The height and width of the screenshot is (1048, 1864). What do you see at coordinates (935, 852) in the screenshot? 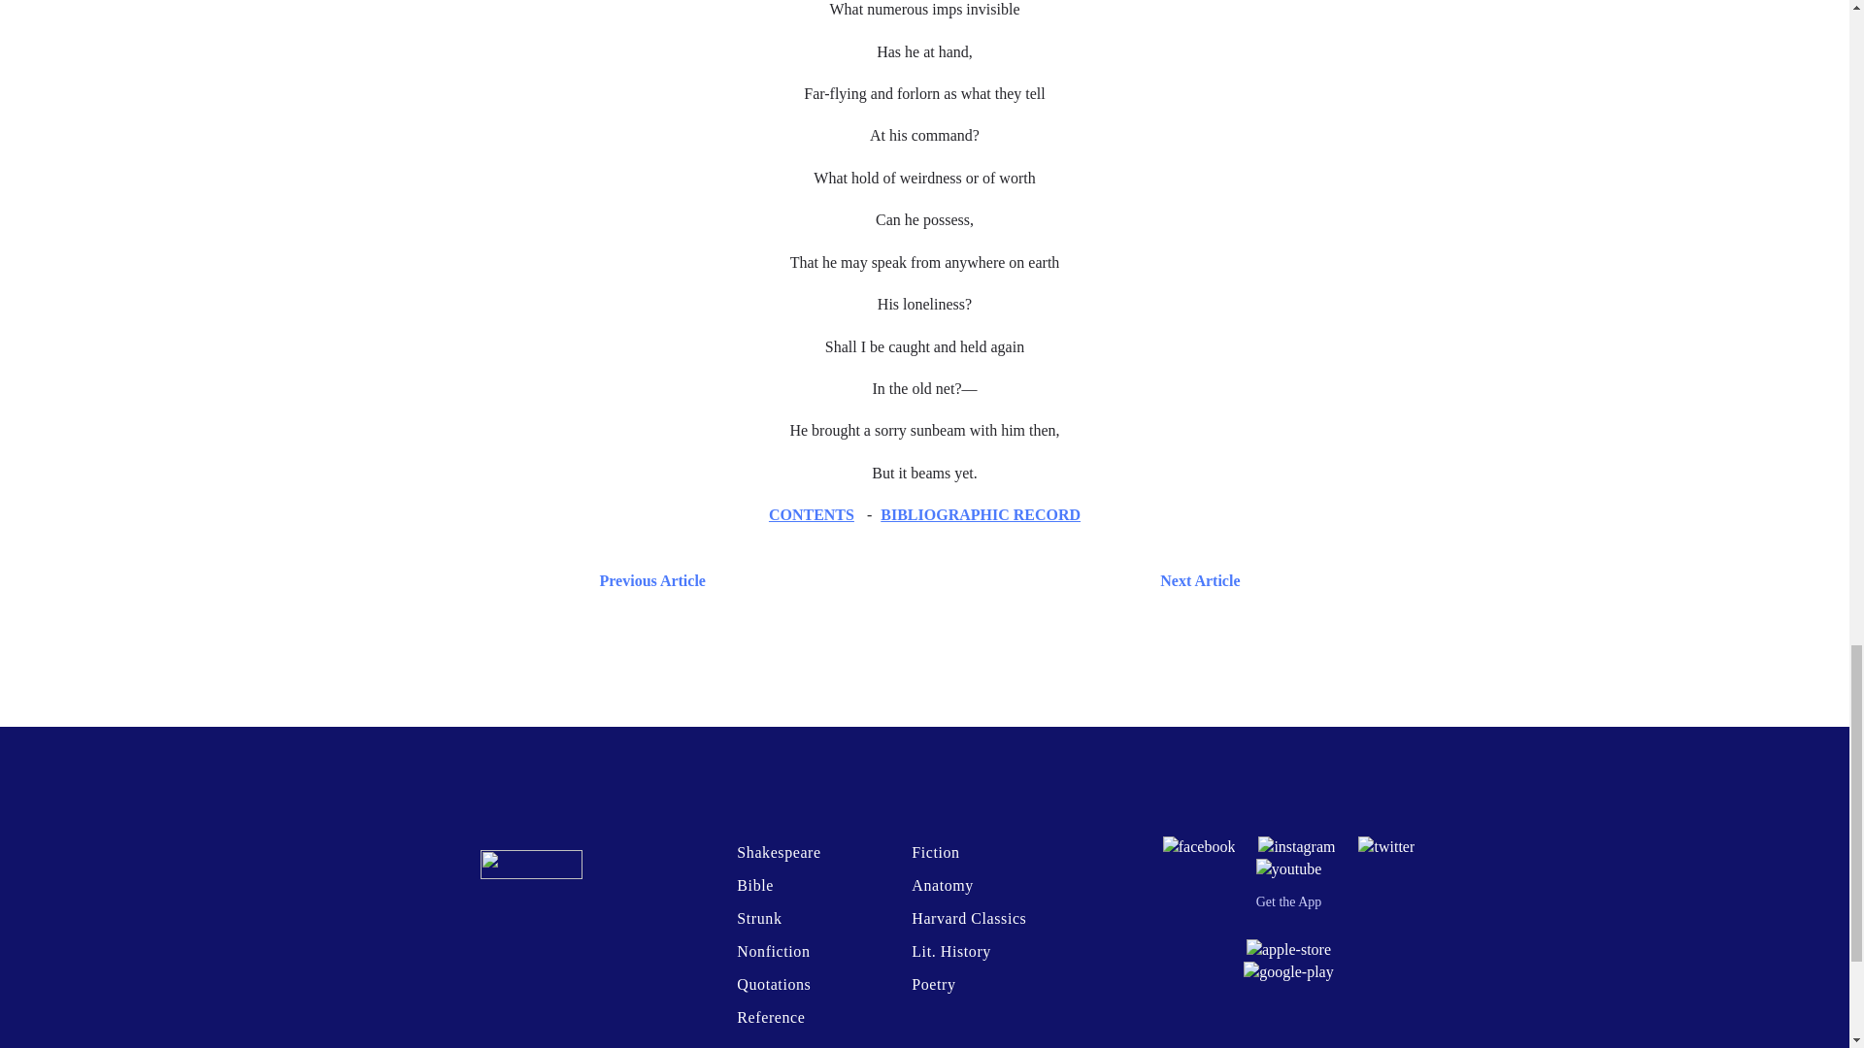
I see `Fiction` at bounding box center [935, 852].